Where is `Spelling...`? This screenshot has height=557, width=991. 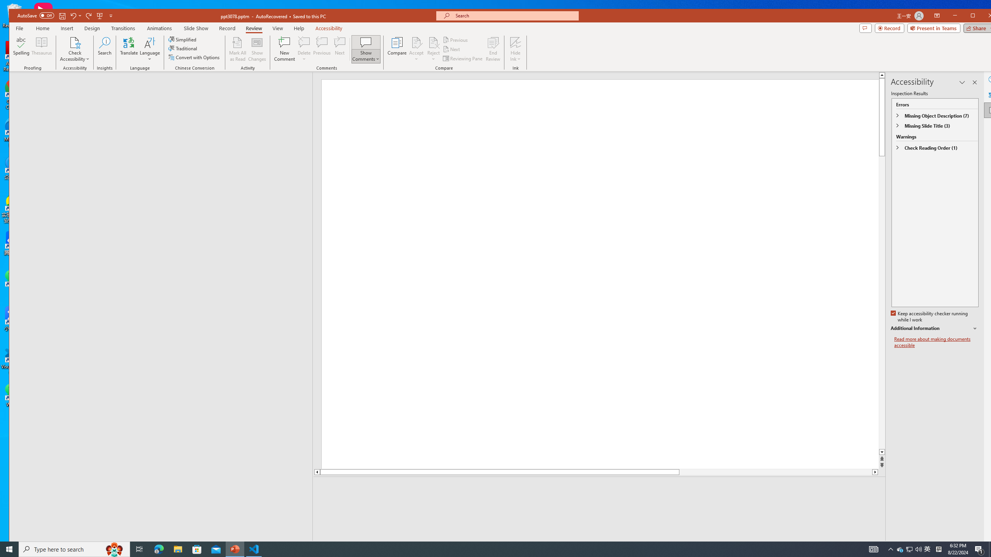
Spelling... is located at coordinates (21, 49).